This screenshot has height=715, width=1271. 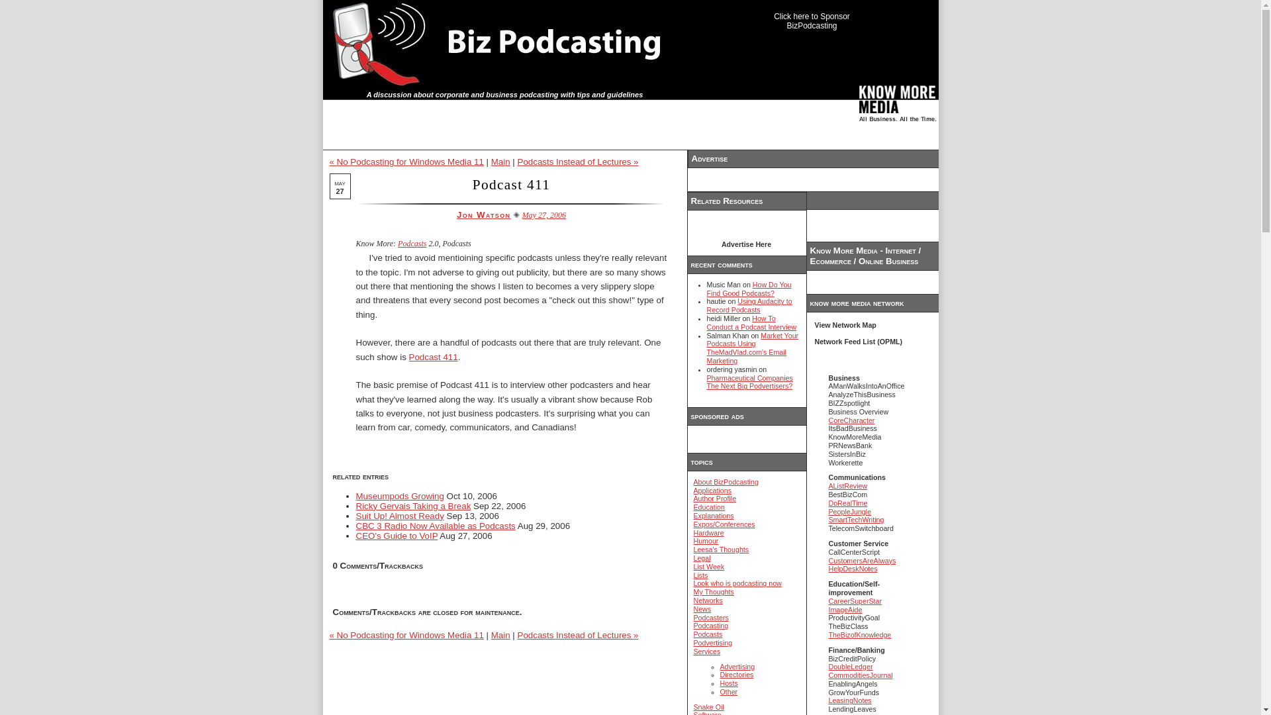 I want to click on Pharmaceutical Companies The Next Big Podvertisers?, so click(x=749, y=381).